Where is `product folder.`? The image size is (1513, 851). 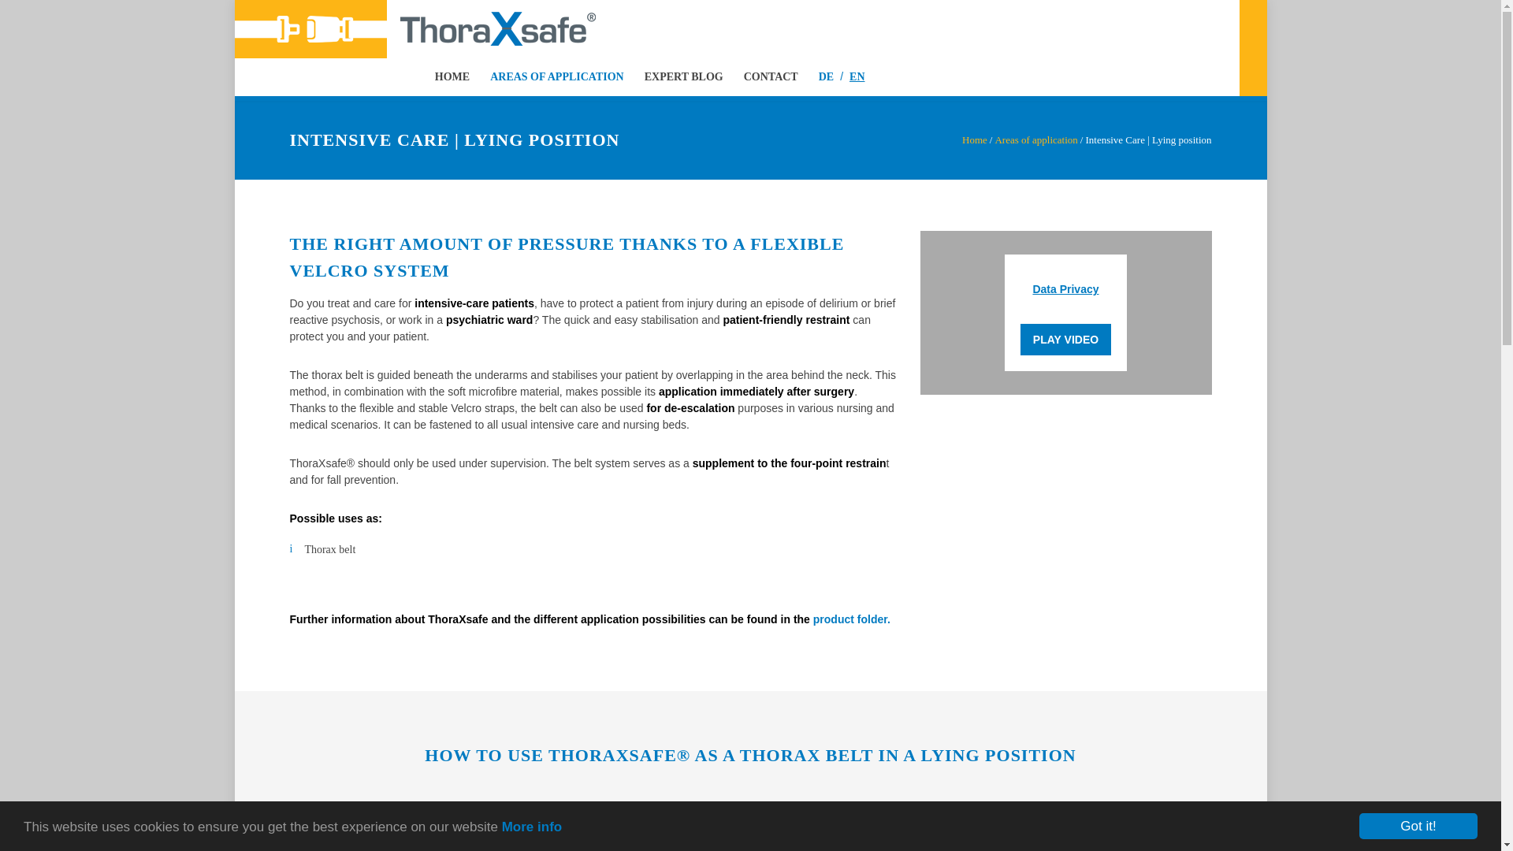
product folder. is located at coordinates (852, 619).